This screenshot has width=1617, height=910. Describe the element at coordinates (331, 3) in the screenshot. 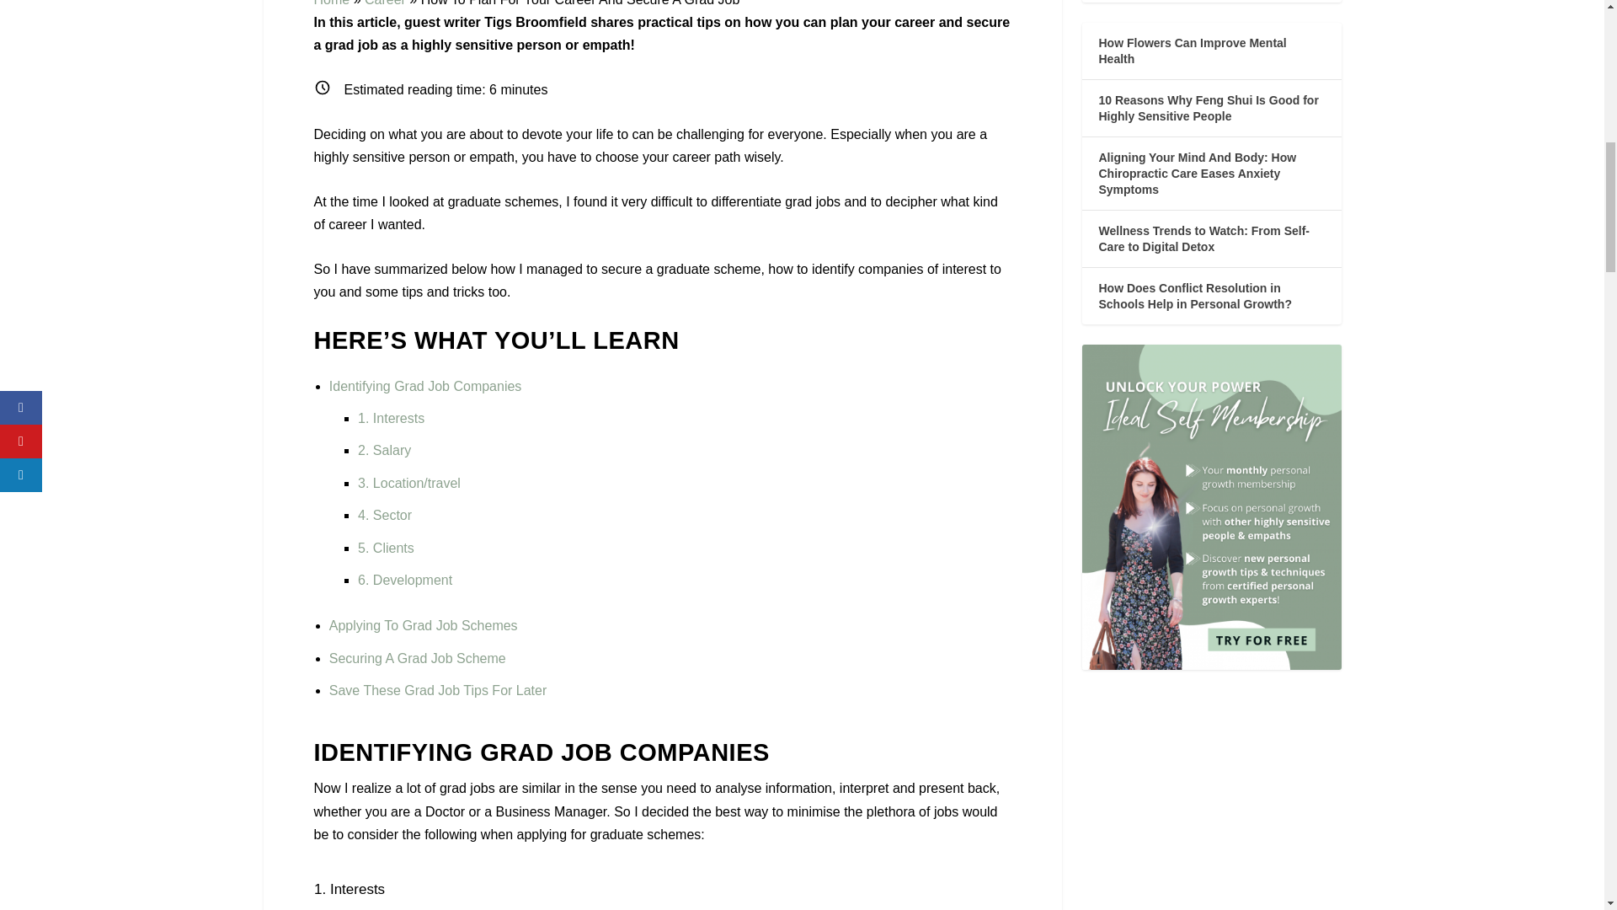

I see `Home` at that location.